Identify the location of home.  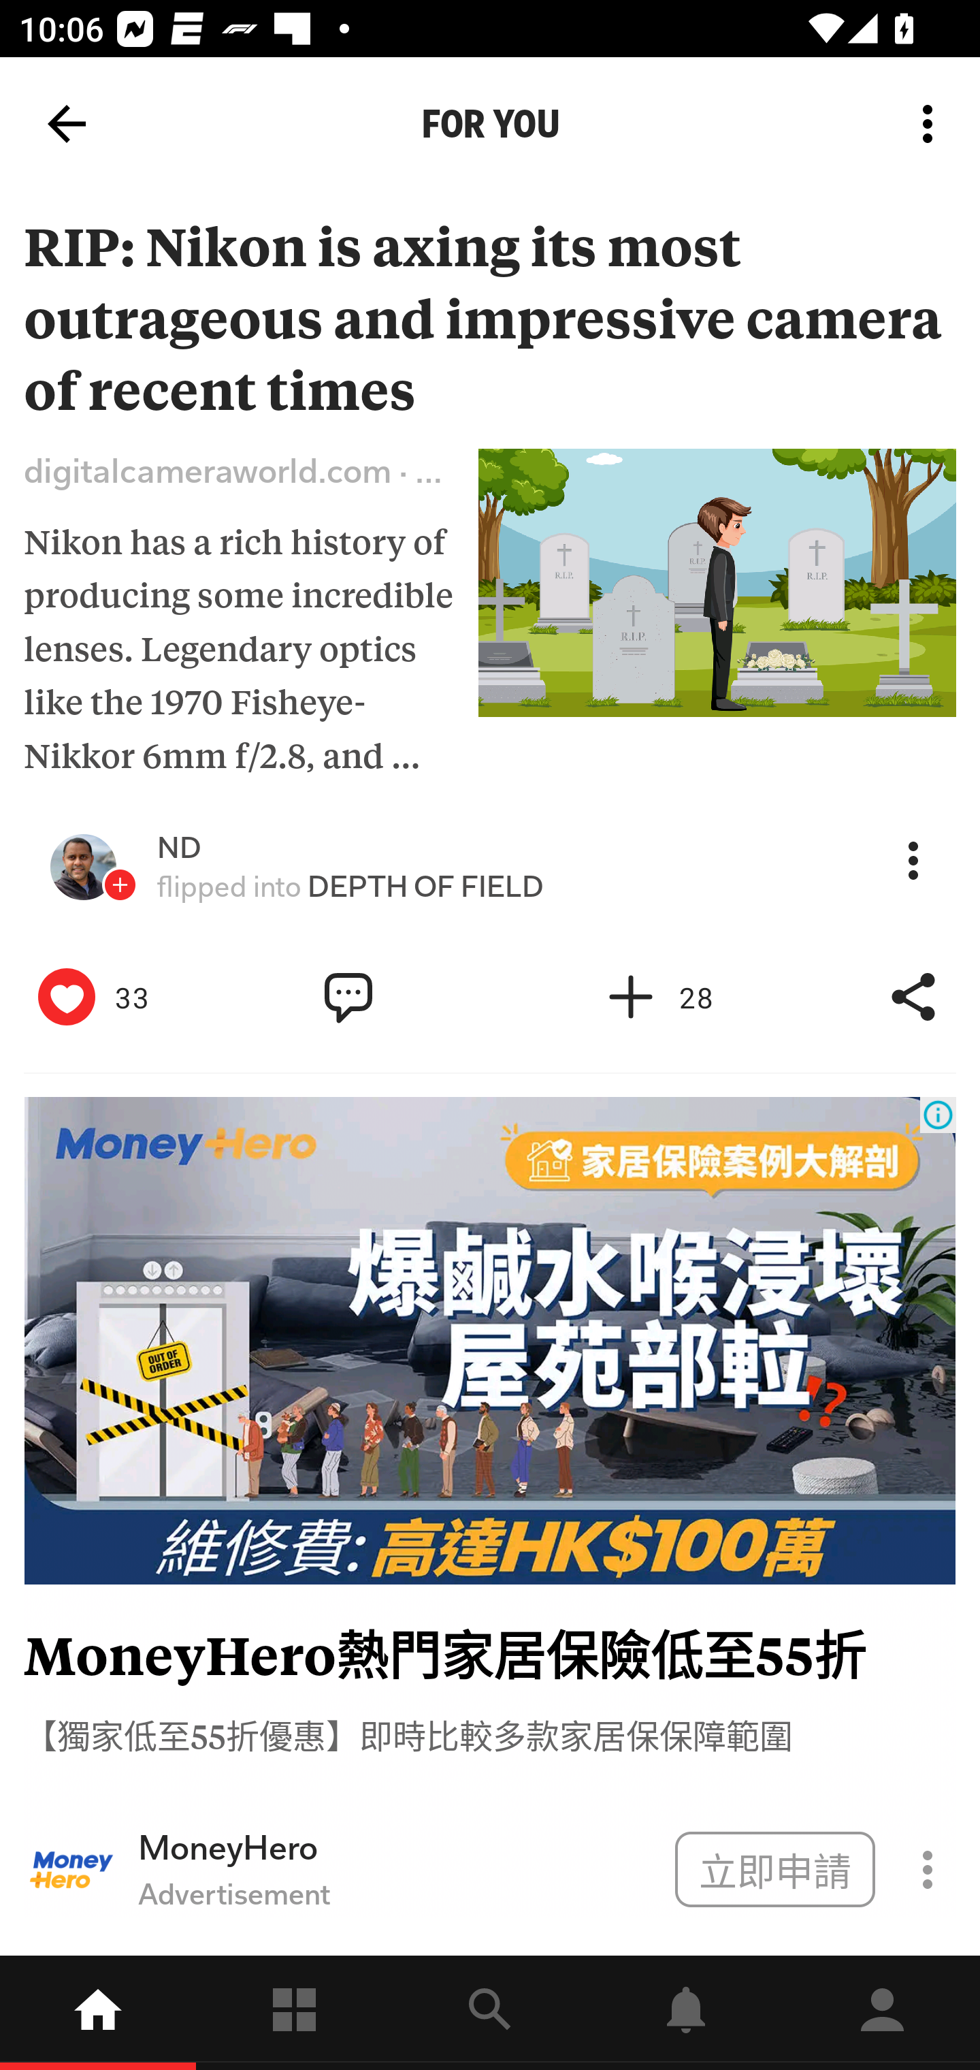
(98, 2013).